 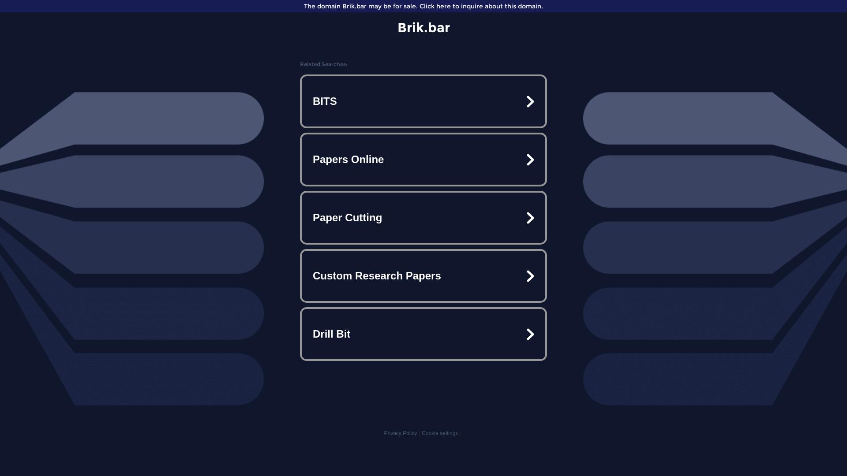 What do you see at coordinates (440, 433) in the screenshot?
I see `Cookie settings` at bounding box center [440, 433].